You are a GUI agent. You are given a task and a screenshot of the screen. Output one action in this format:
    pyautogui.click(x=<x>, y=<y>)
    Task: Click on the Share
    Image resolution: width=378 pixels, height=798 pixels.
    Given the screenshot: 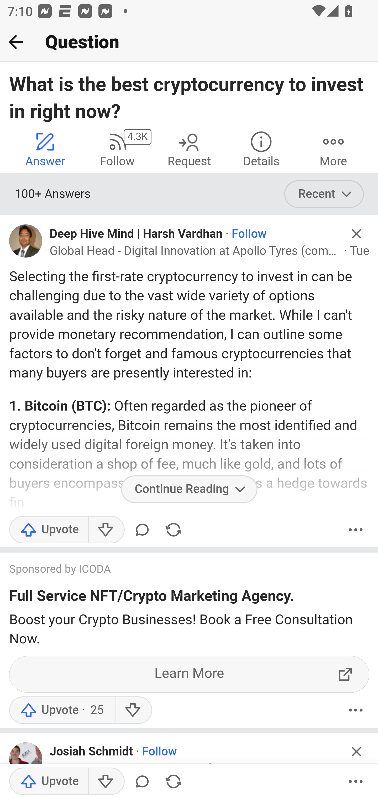 What is the action you would take?
    pyautogui.click(x=173, y=530)
    